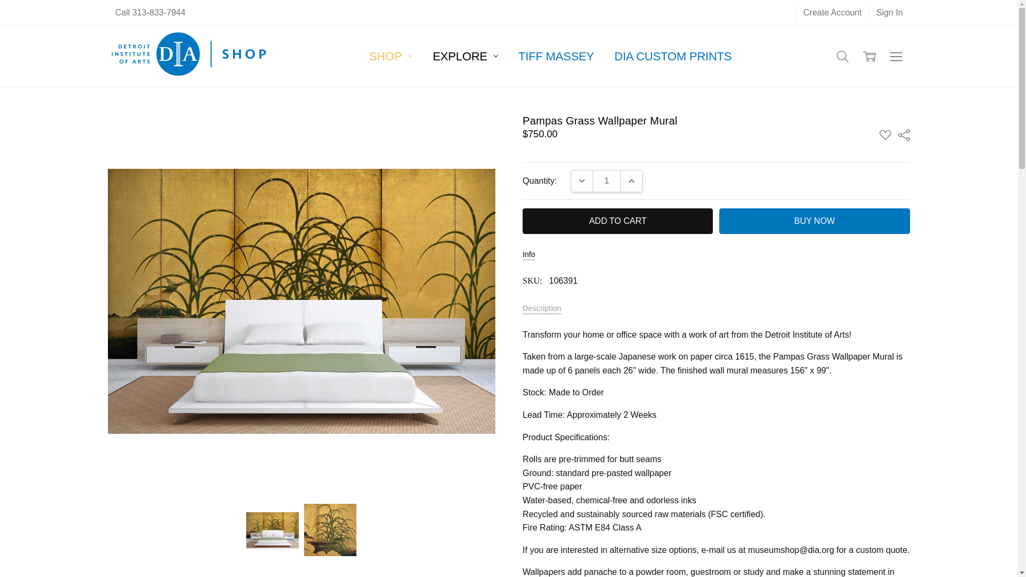 This screenshot has height=577, width=1026. I want to click on Buy Now, so click(814, 221).